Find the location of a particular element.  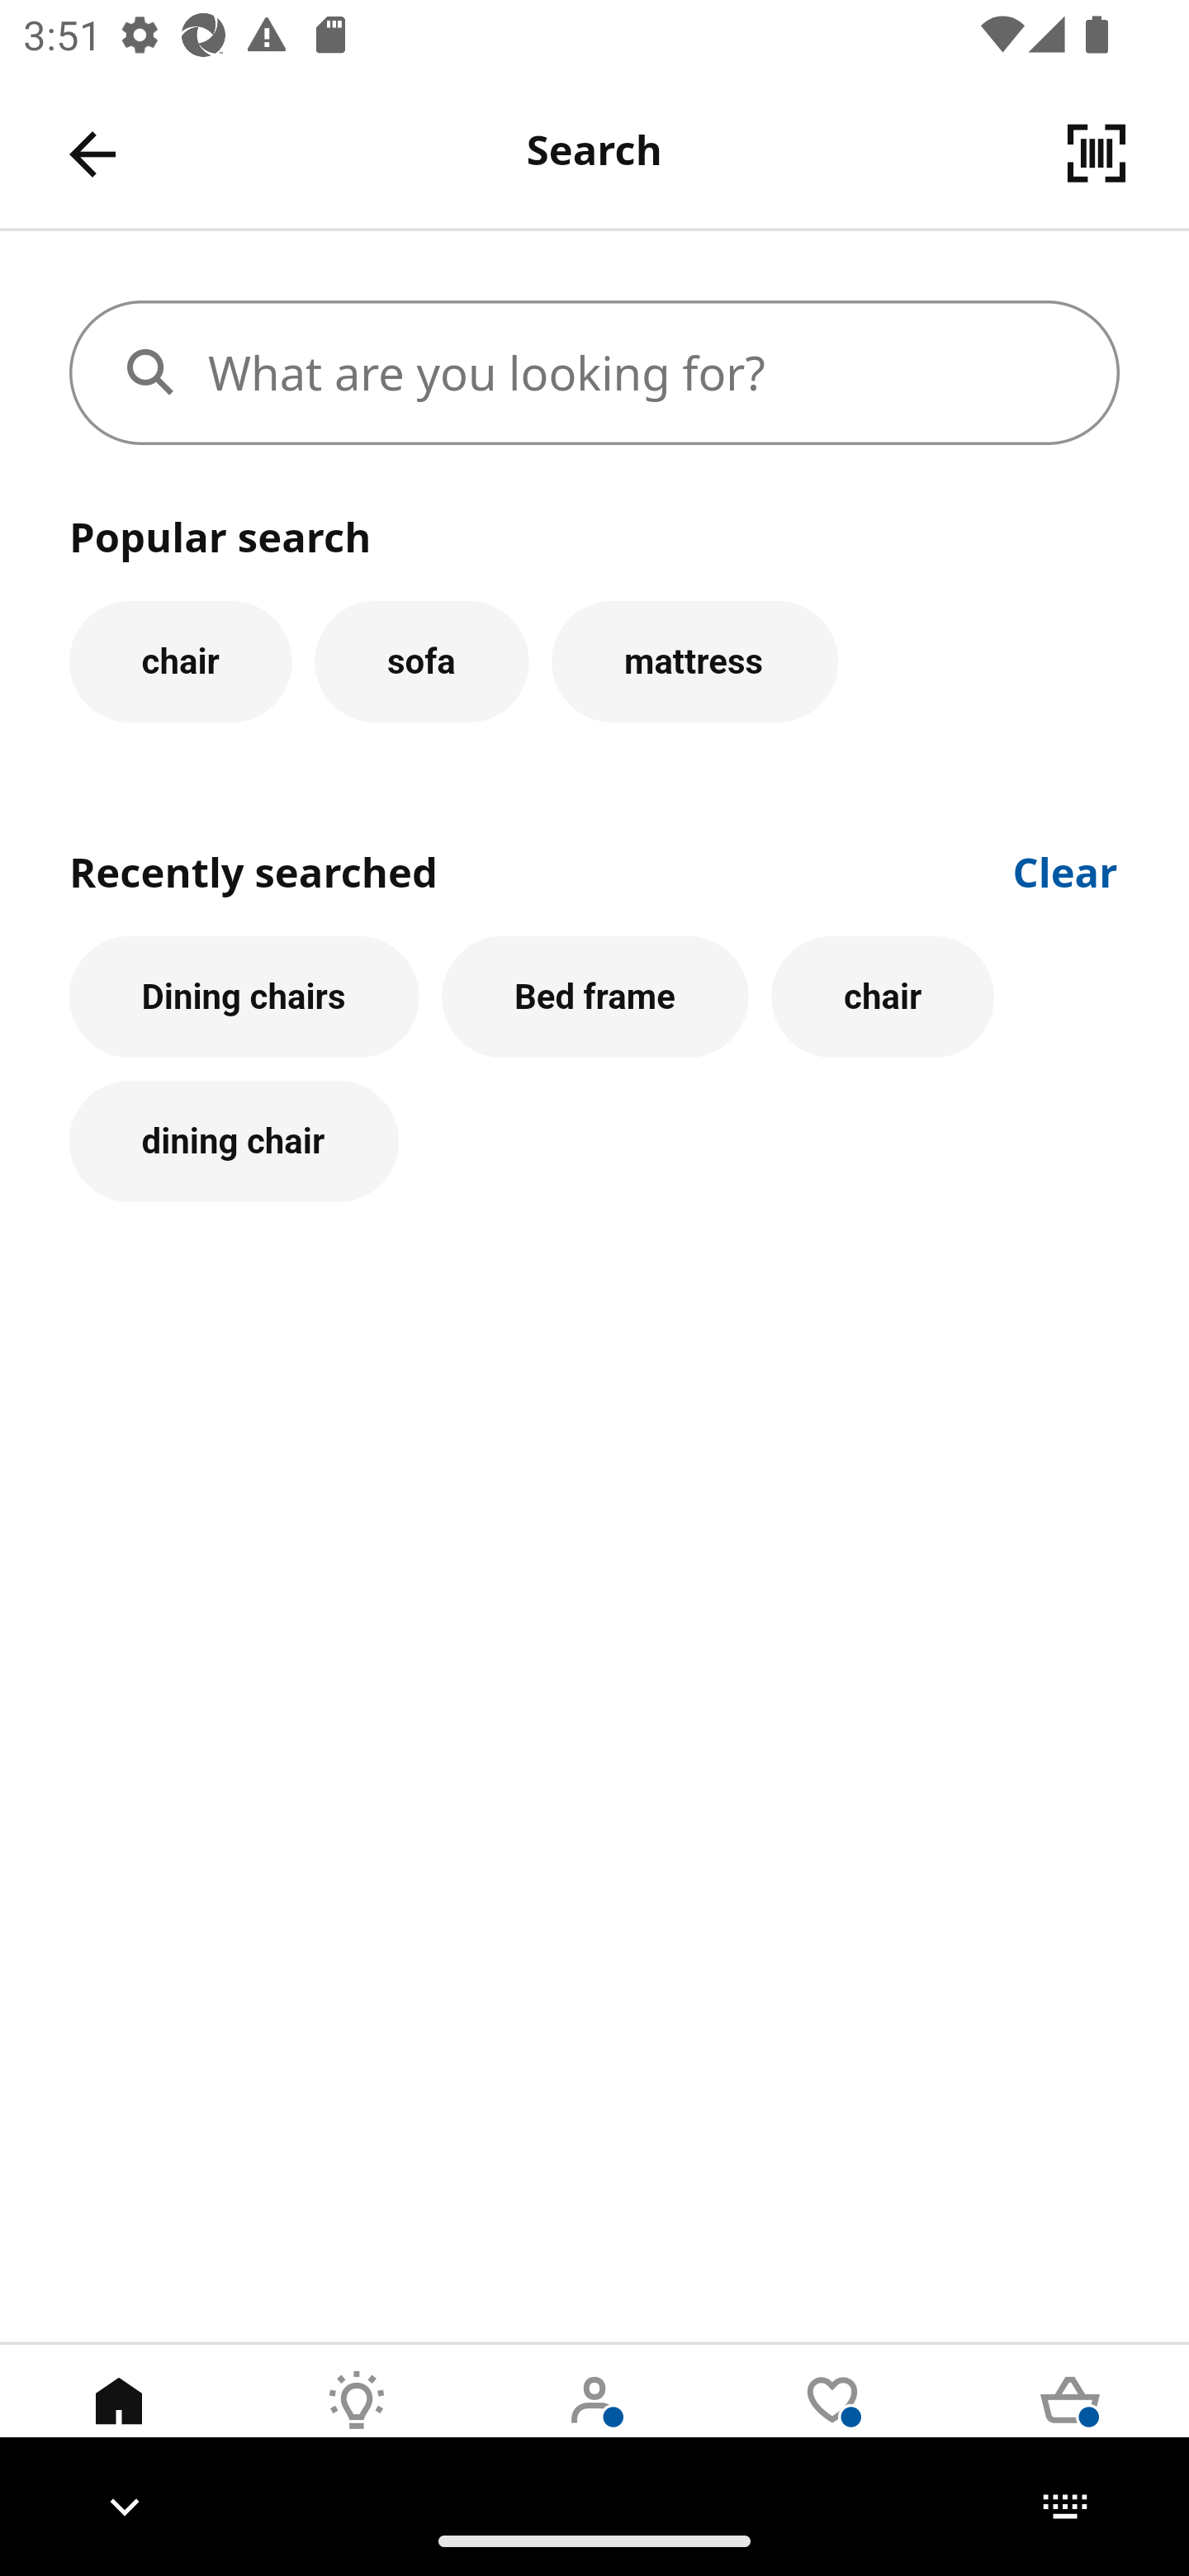

Clear is located at coordinates (1066, 869).